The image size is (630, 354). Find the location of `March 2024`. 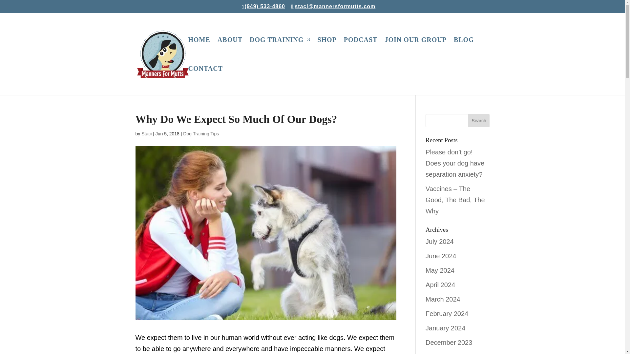

March 2024 is located at coordinates (443, 299).